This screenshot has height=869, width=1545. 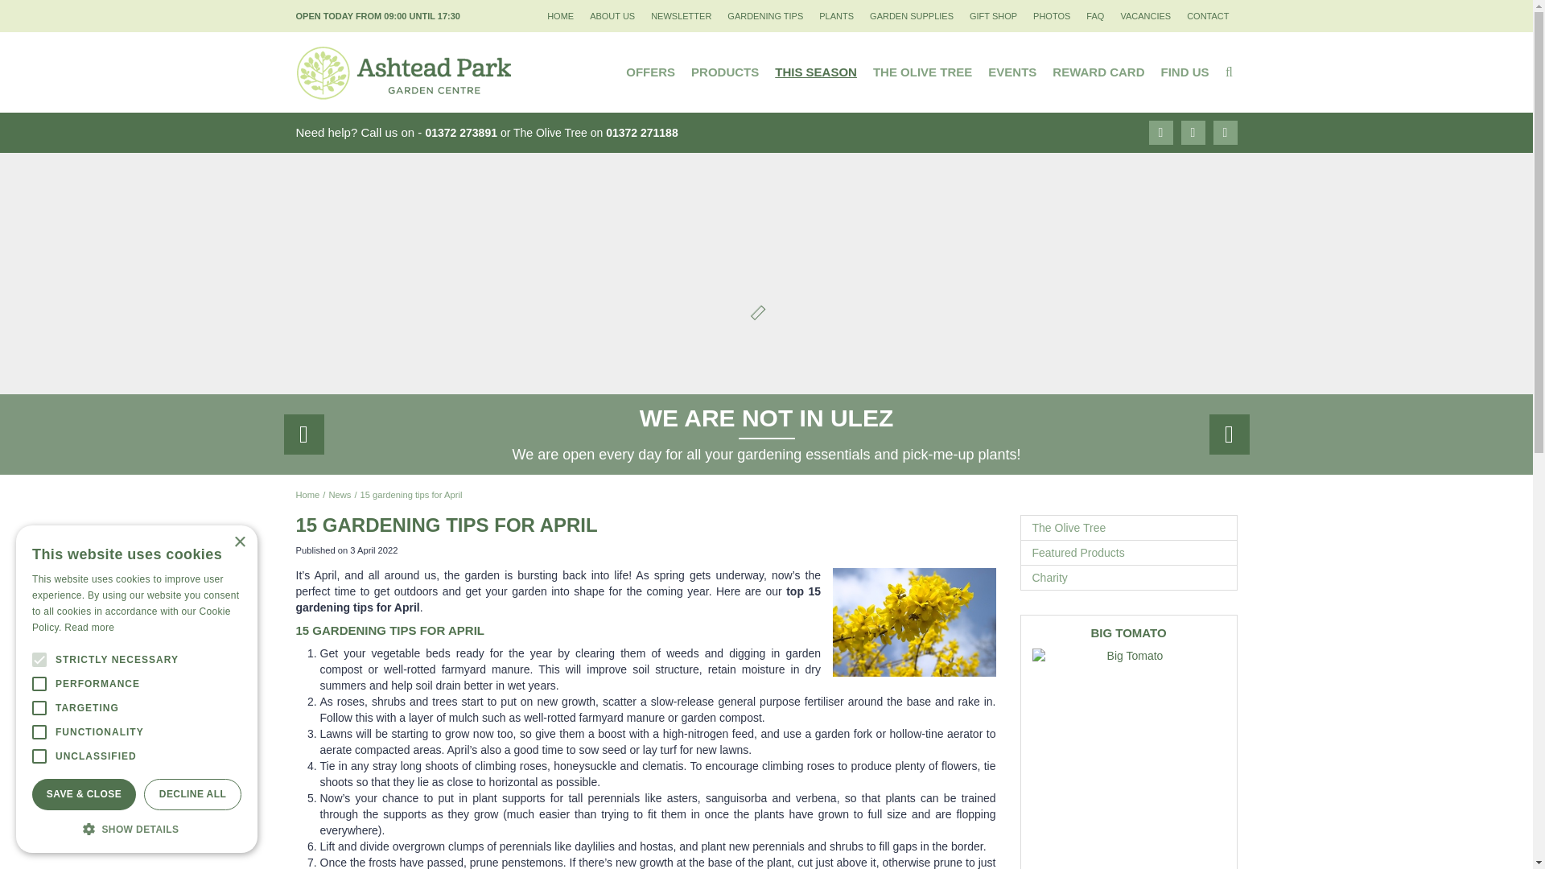 What do you see at coordinates (1145, 16) in the screenshot?
I see `Vacancies` at bounding box center [1145, 16].